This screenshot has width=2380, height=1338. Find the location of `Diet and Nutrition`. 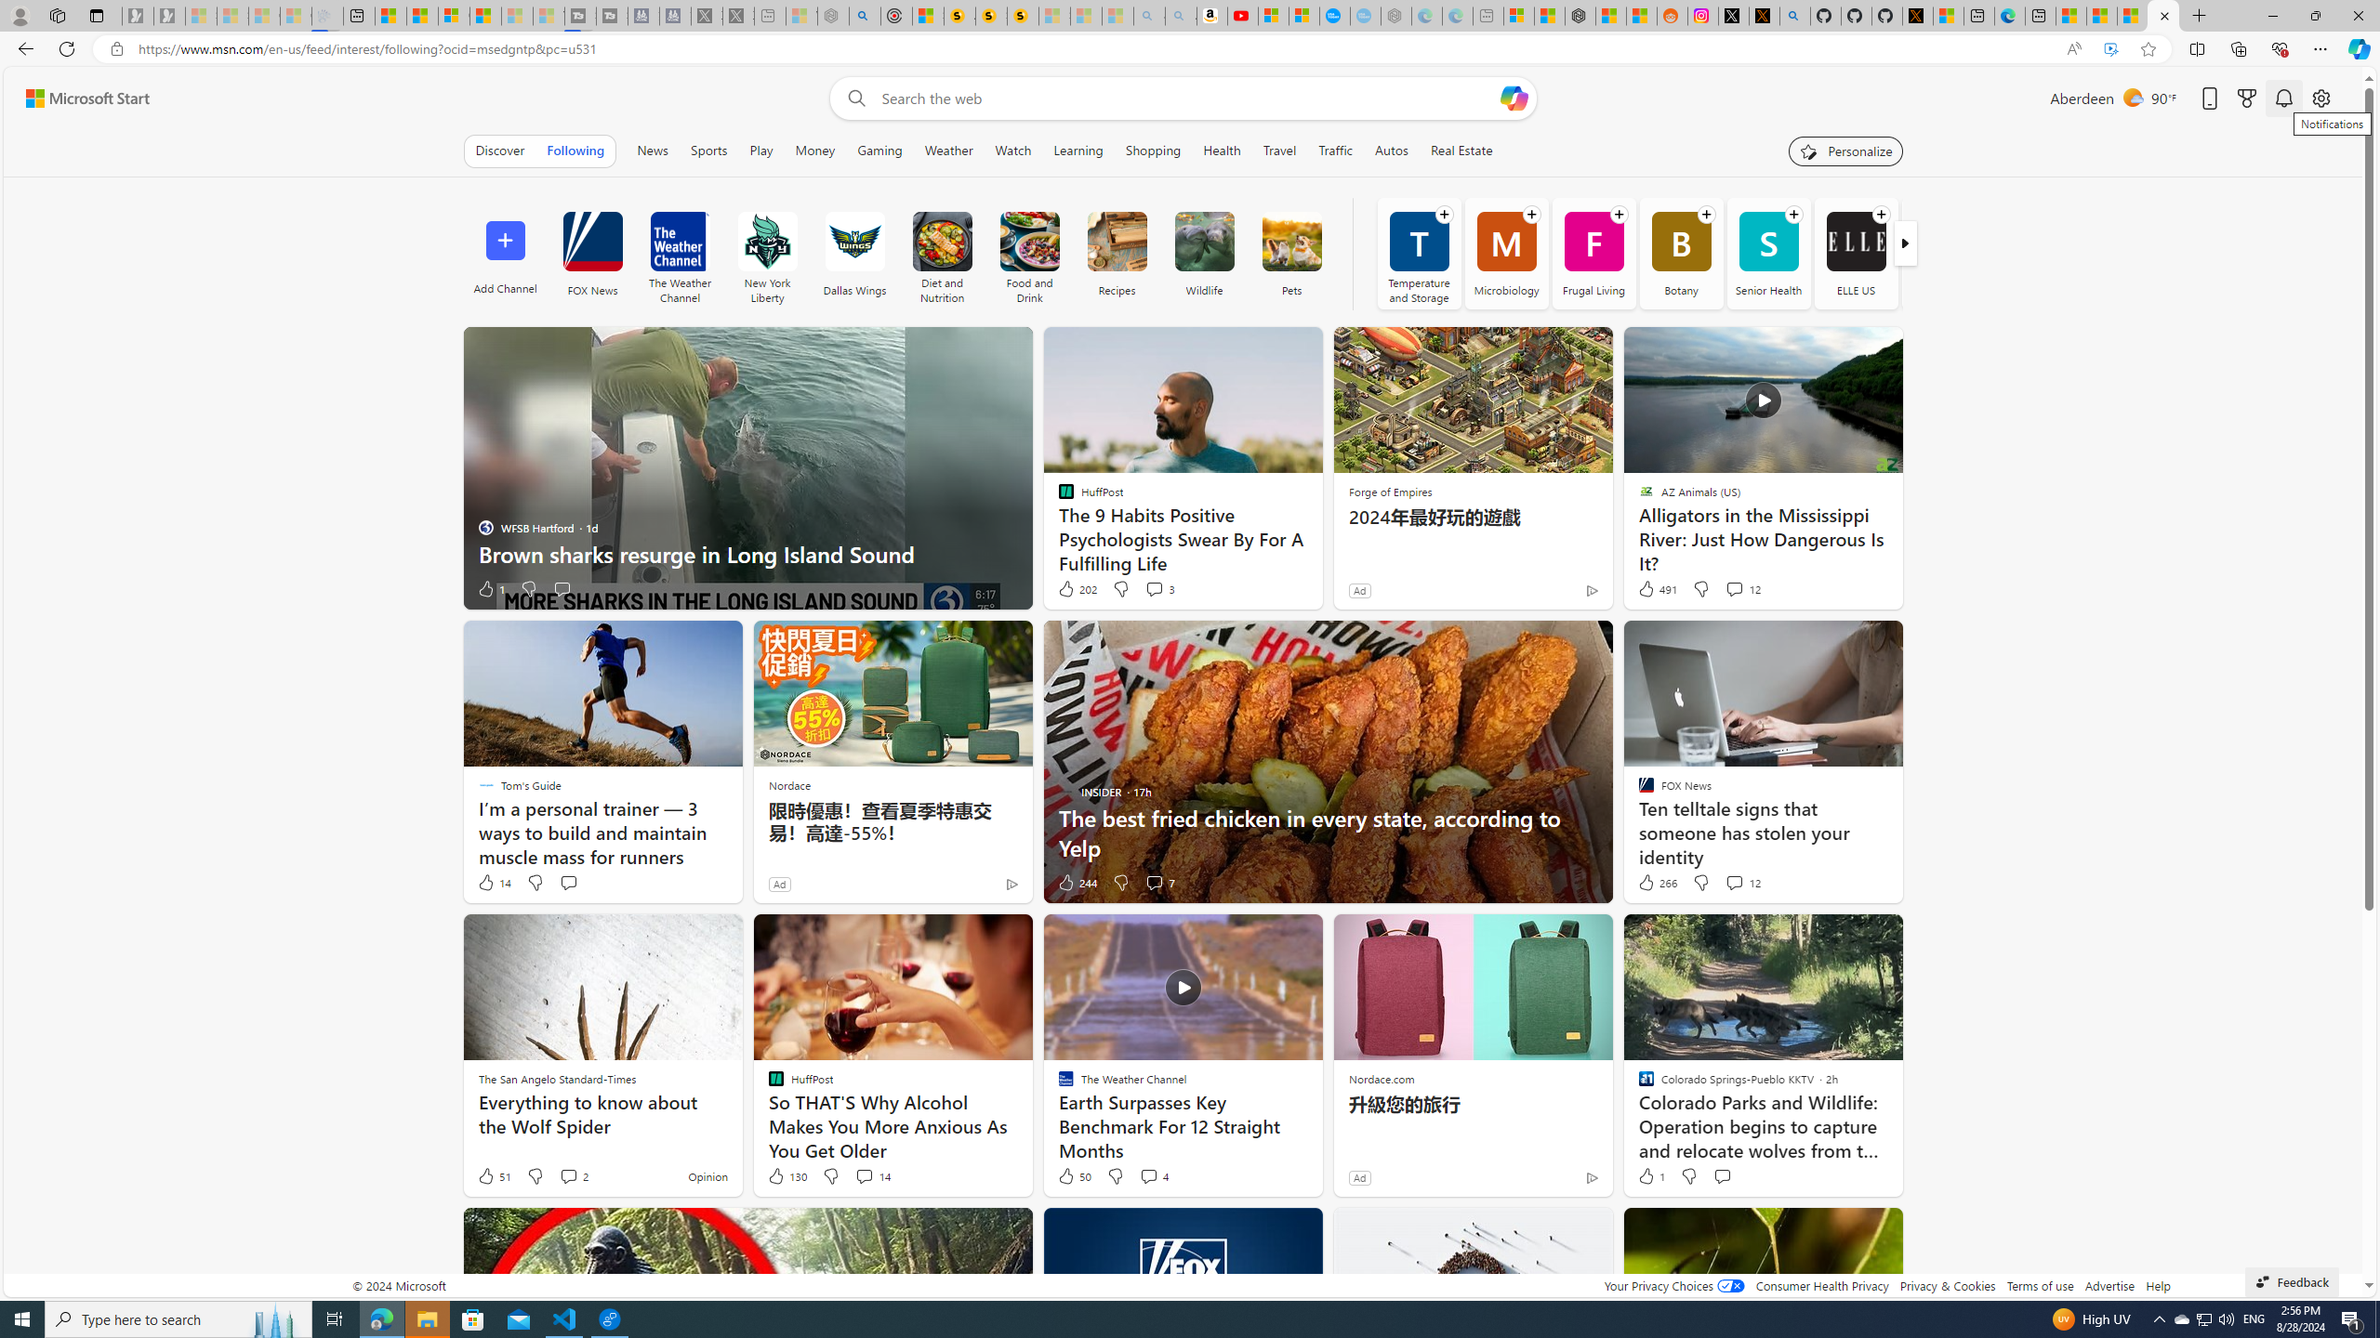

Diet and Nutrition is located at coordinates (942, 253).